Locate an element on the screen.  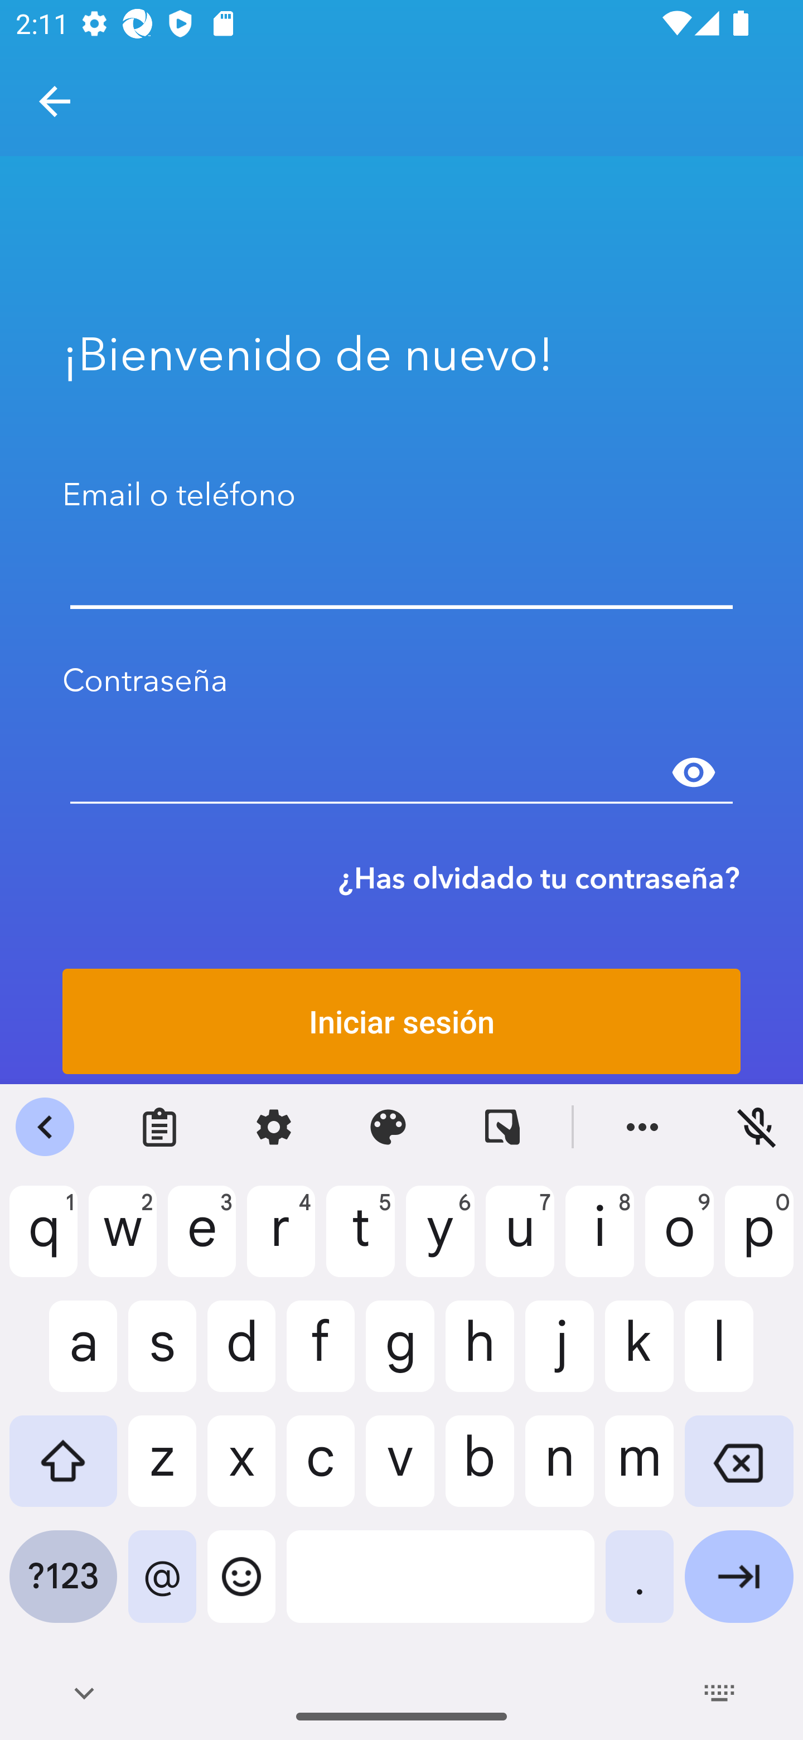
Navegar hacia arriba is located at coordinates (55, 101).